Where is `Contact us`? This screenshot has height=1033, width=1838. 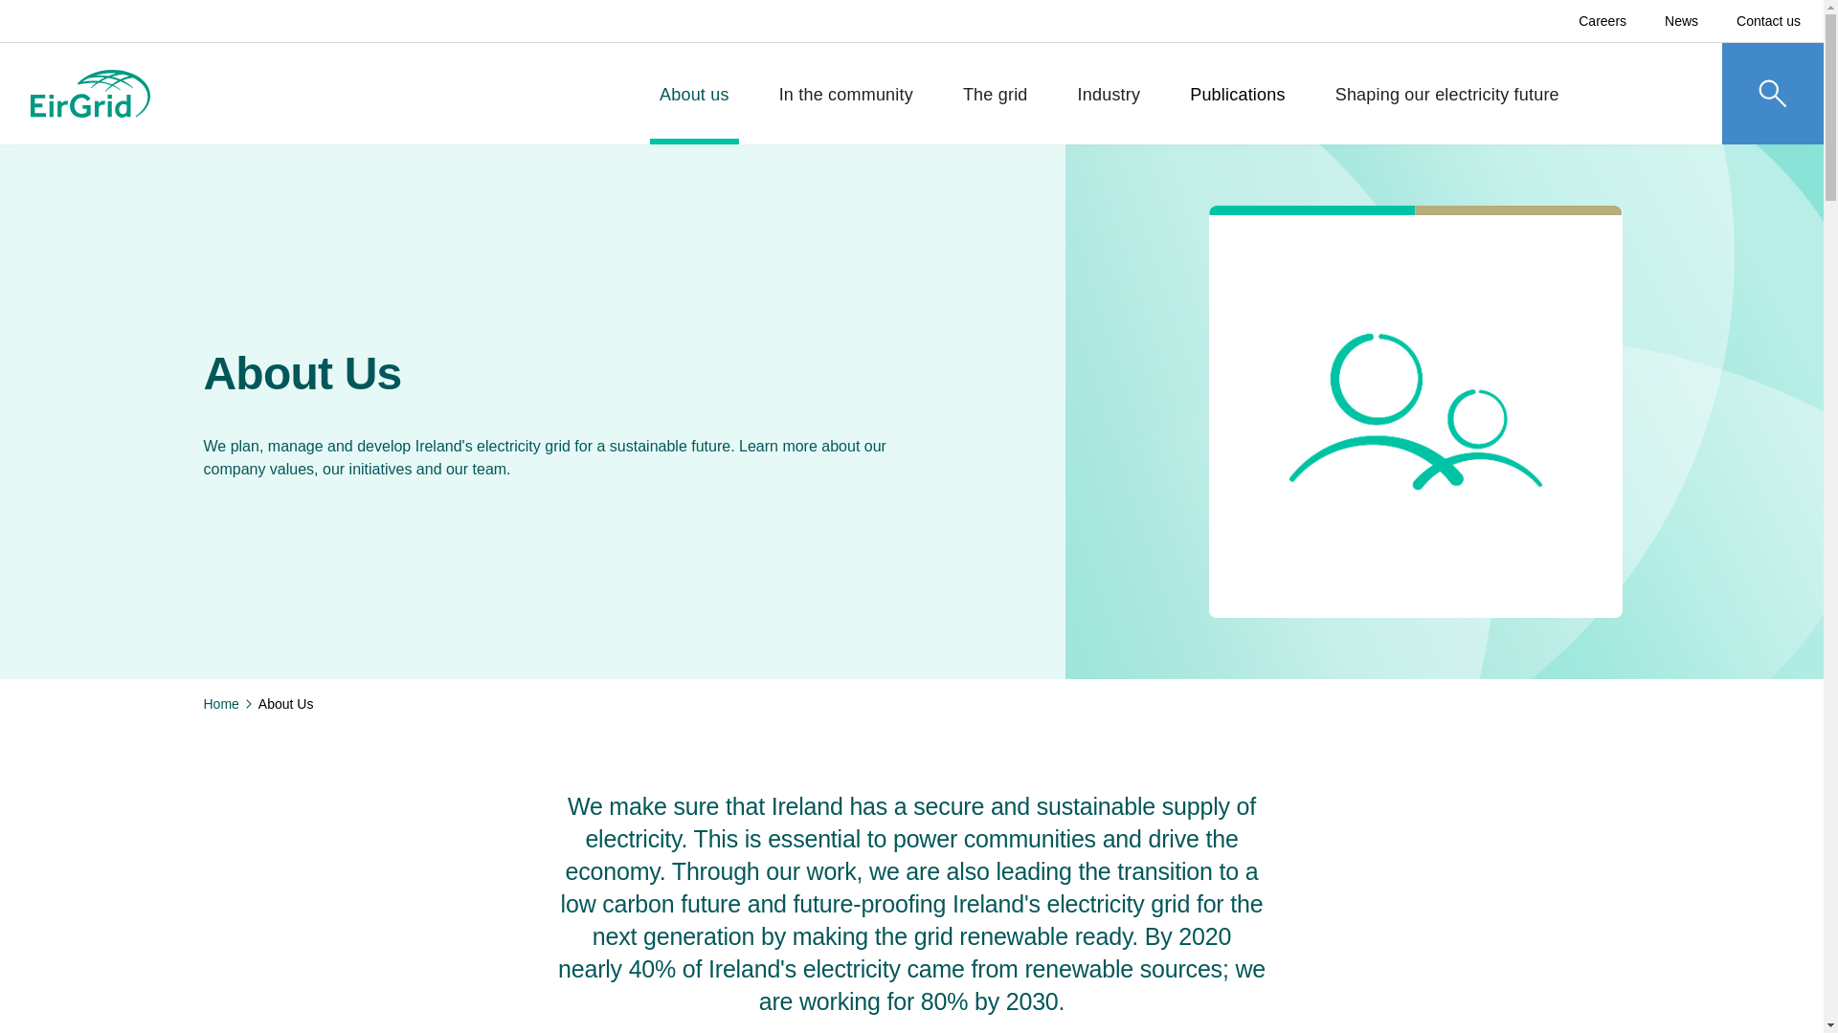
Contact us is located at coordinates (1769, 21).